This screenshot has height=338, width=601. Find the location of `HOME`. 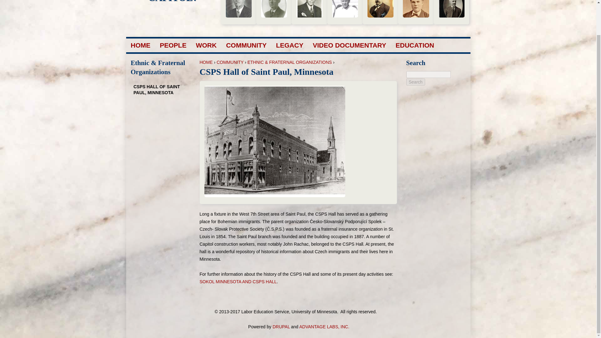

HOME is located at coordinates (141, 45).